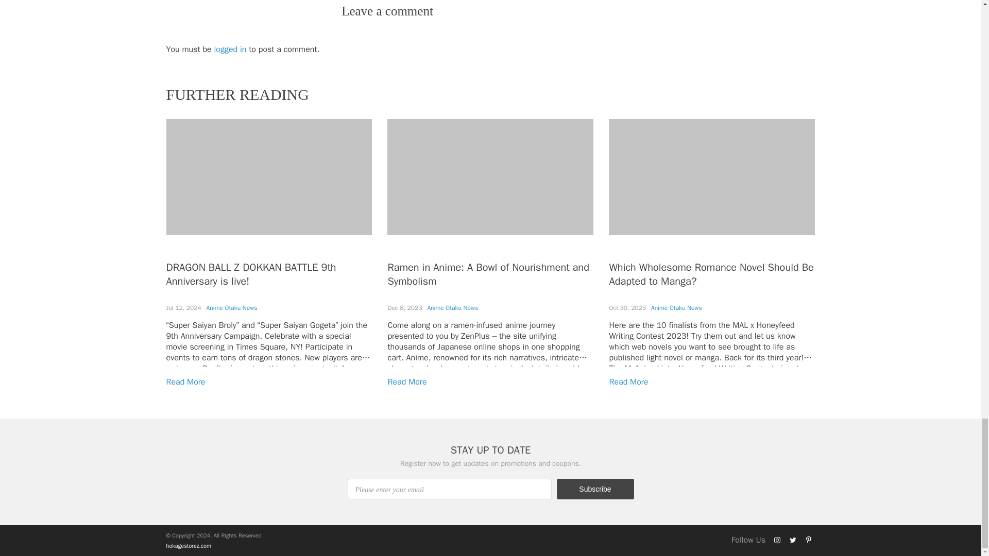  Describe the element at coordinates (676, 307) in the screenshot. I see `Anime Otaku News` at that location.